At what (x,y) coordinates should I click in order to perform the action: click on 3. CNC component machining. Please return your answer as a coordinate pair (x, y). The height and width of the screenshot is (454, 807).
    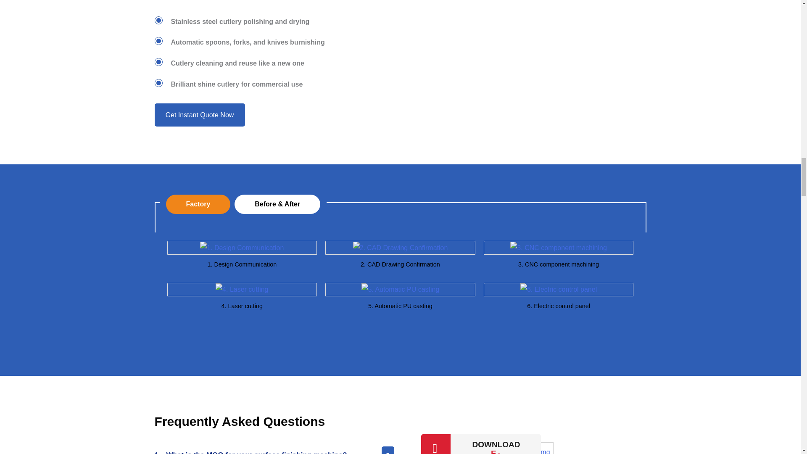
    Looking at the image, I should click on (558, 247).